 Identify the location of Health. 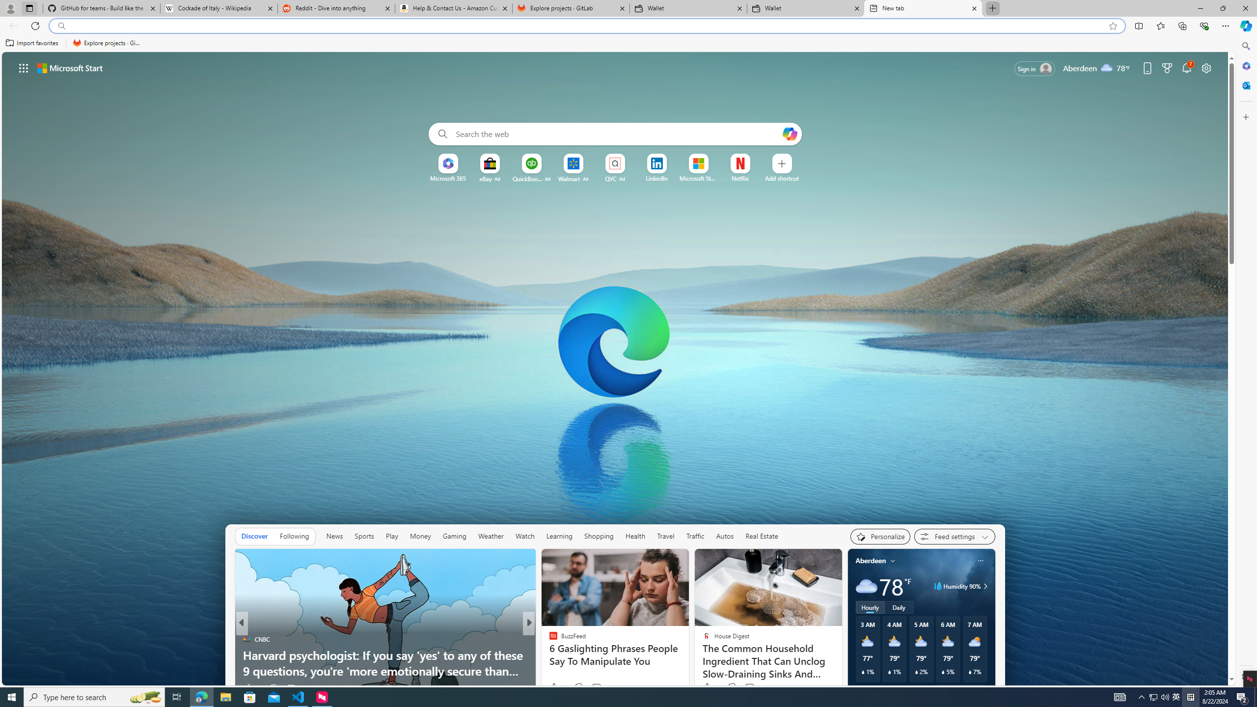
(634, 536).